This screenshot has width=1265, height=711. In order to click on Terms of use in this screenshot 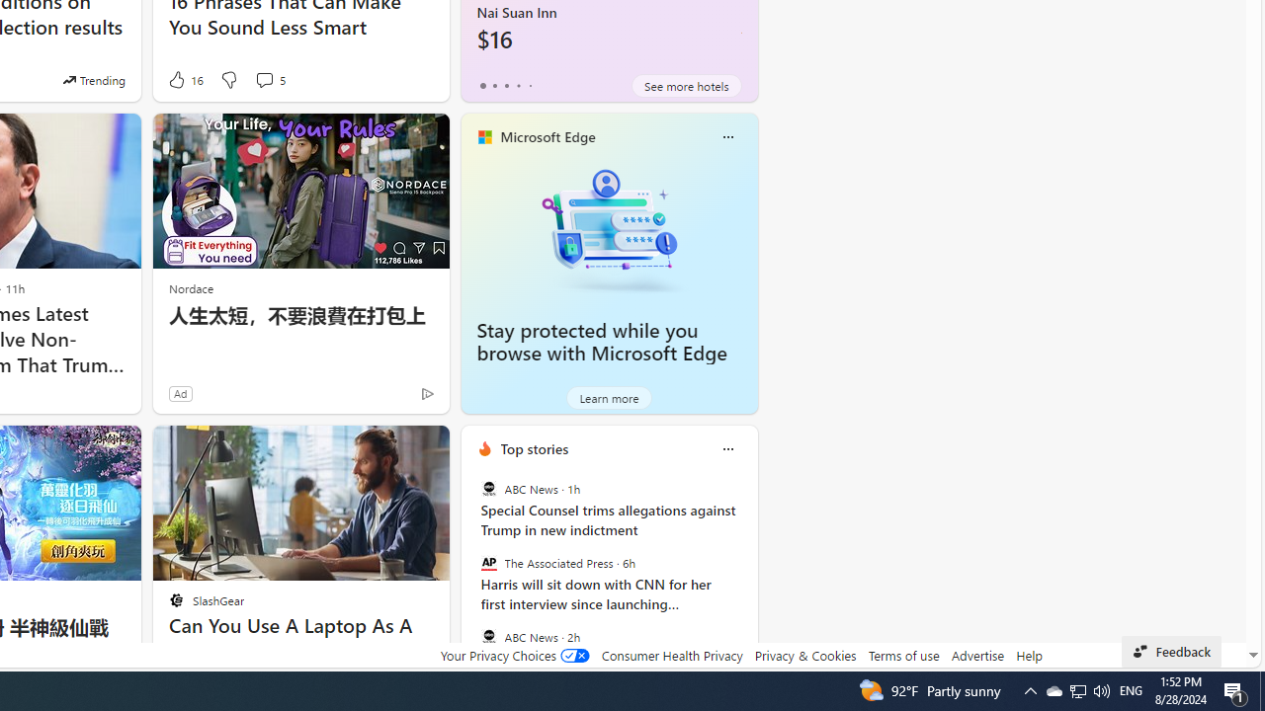, I will do `click(903, 655)`.